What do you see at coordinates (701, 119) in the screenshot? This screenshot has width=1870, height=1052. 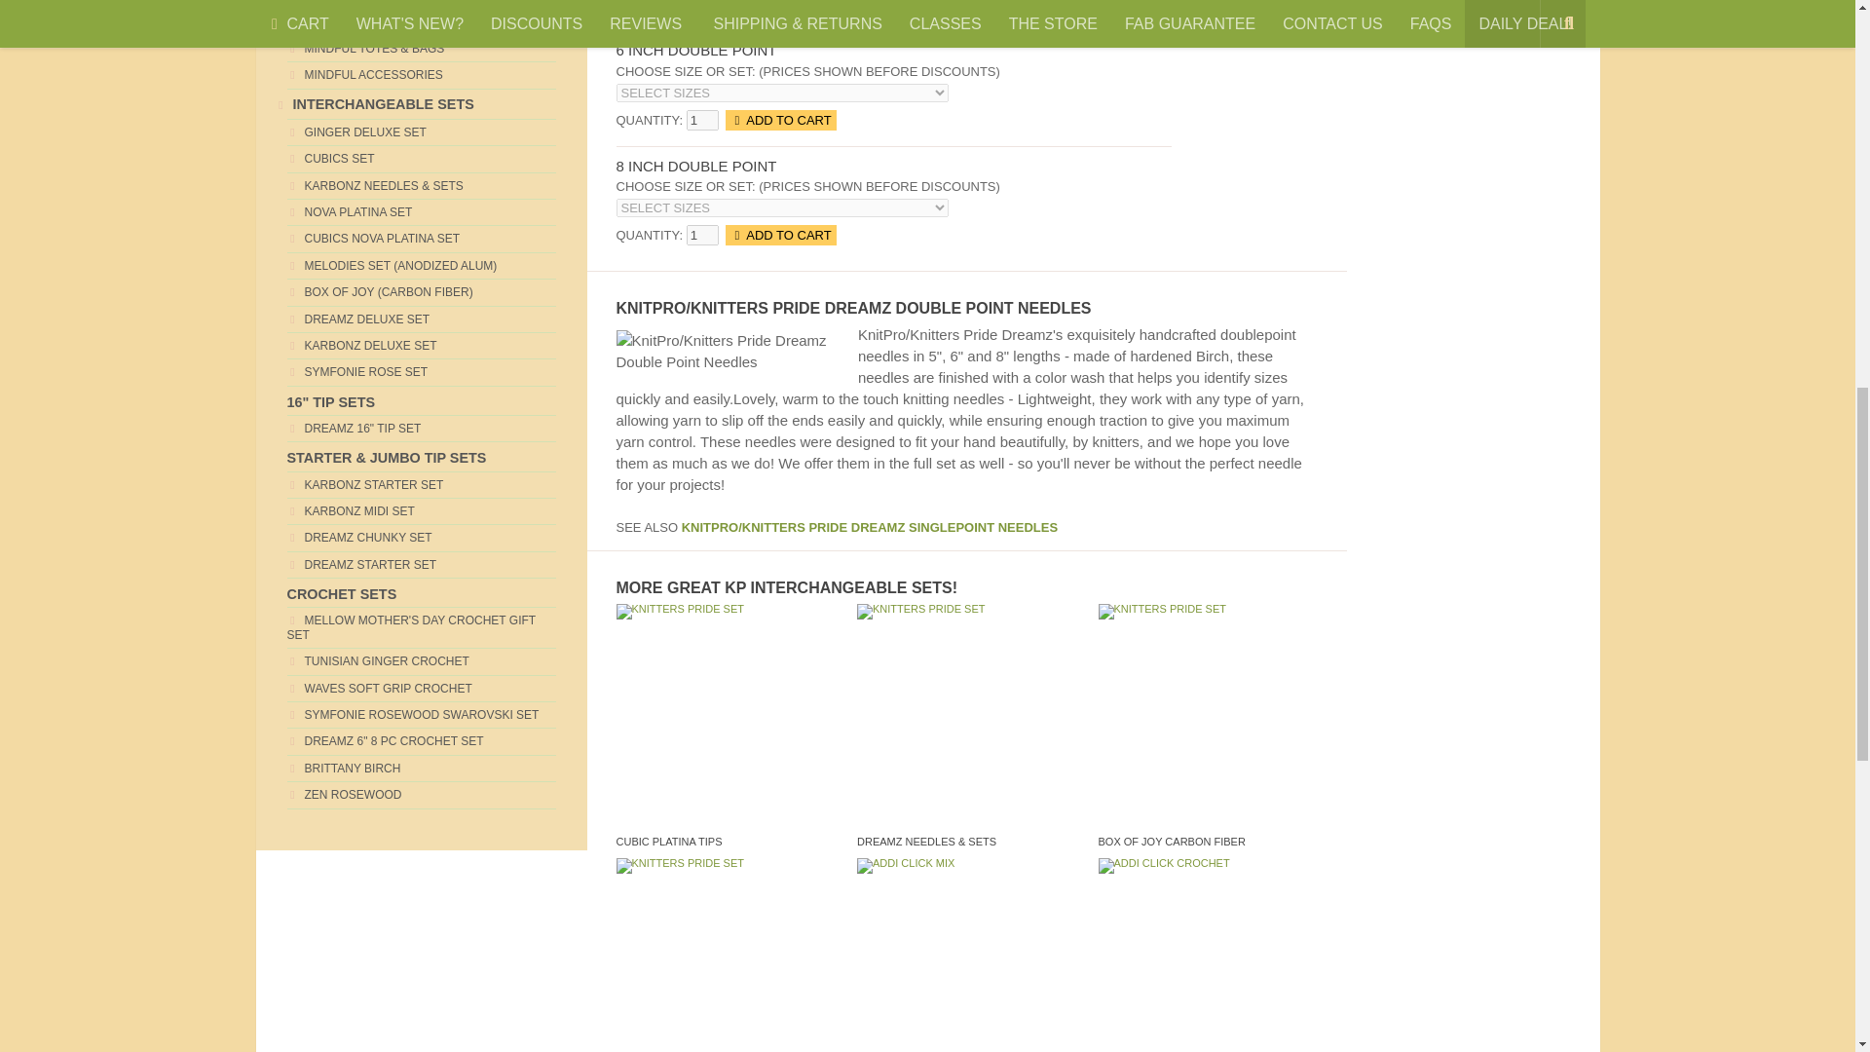 I see `1` at bounding box center [701, 119].